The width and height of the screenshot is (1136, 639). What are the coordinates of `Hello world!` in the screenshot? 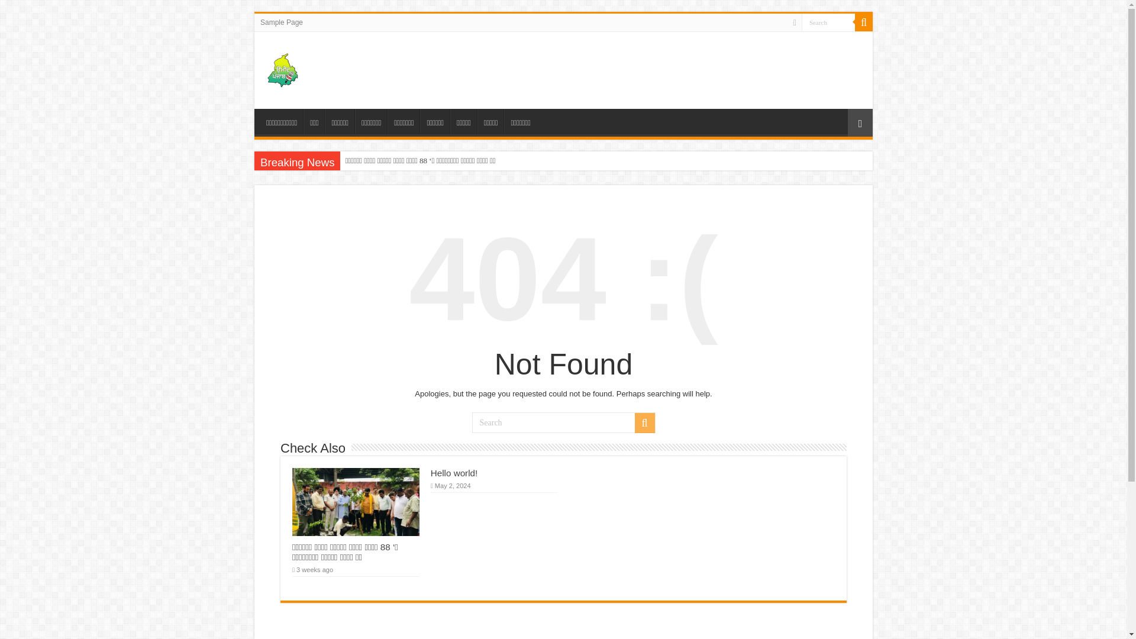 It's located at (453, 472).